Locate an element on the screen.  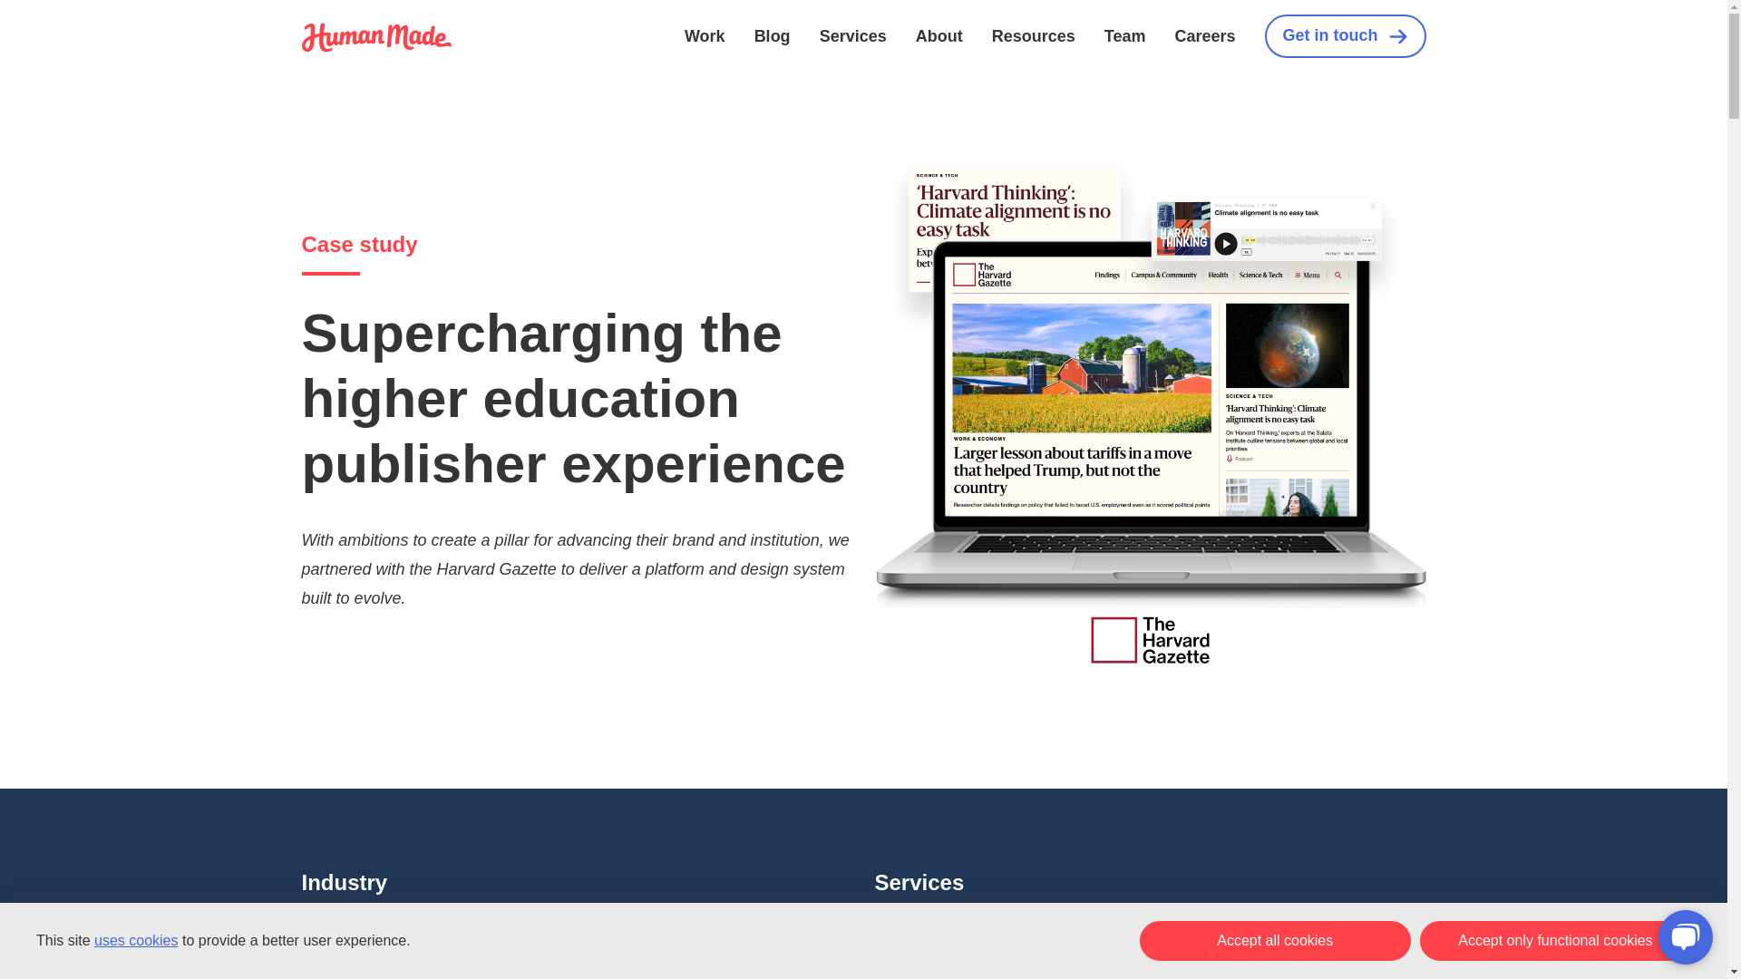
Human Made is located at coordinates (375, 37).